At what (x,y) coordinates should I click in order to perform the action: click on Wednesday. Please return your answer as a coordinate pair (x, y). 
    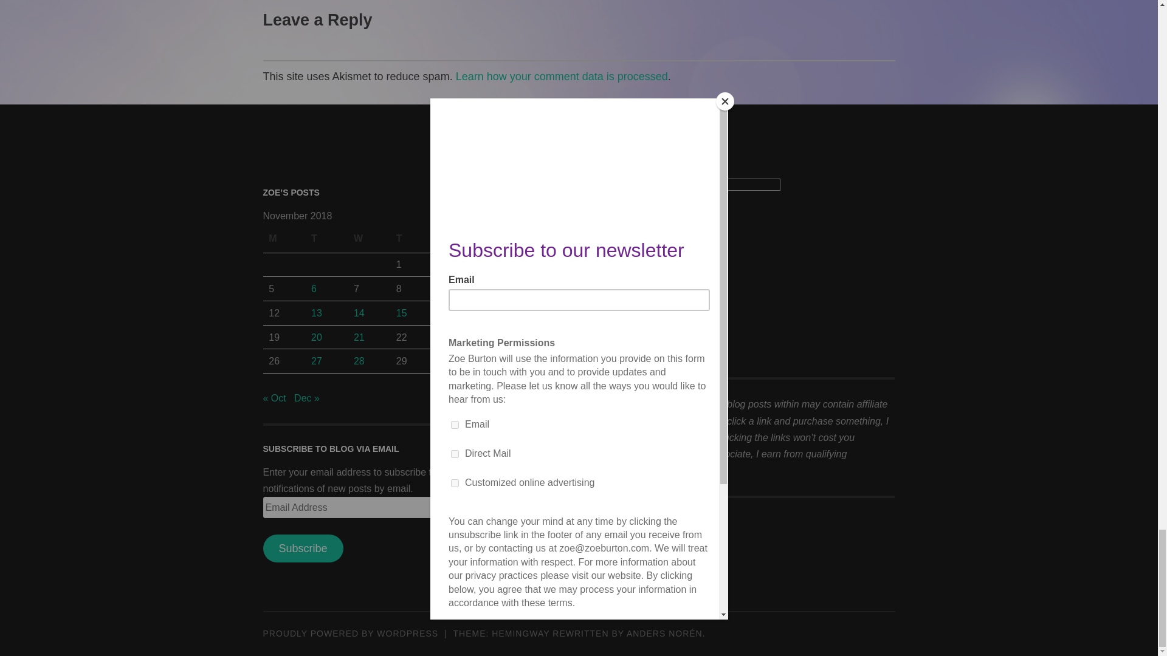
    Looking at the image, I should click on (368, 238).